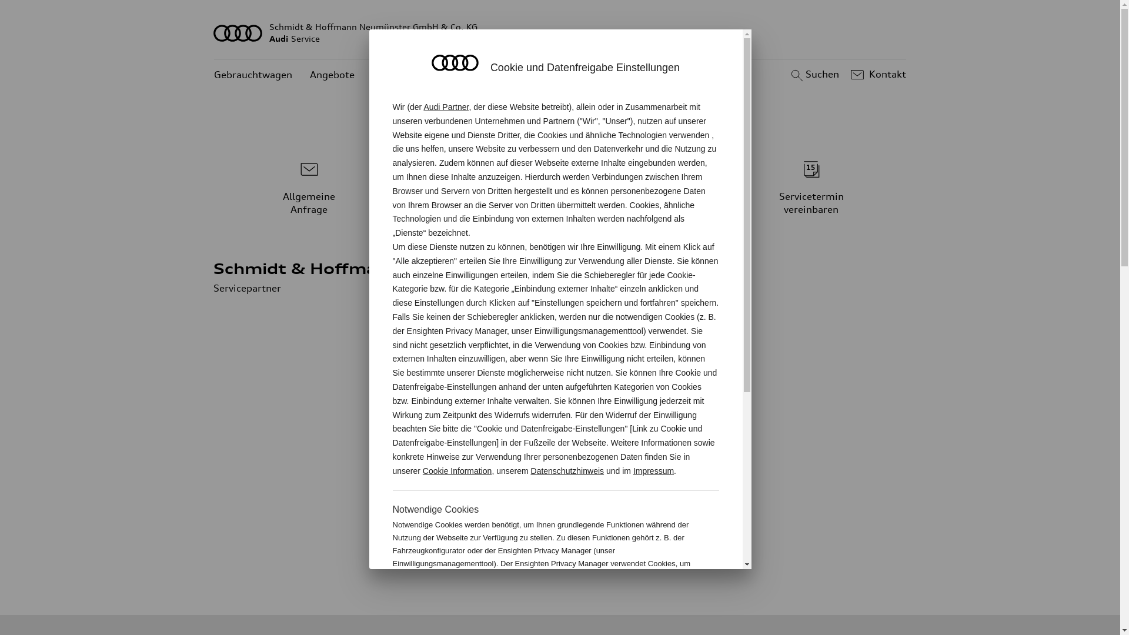  I want to click on Datenschutzhinweis, so click(568, 471).